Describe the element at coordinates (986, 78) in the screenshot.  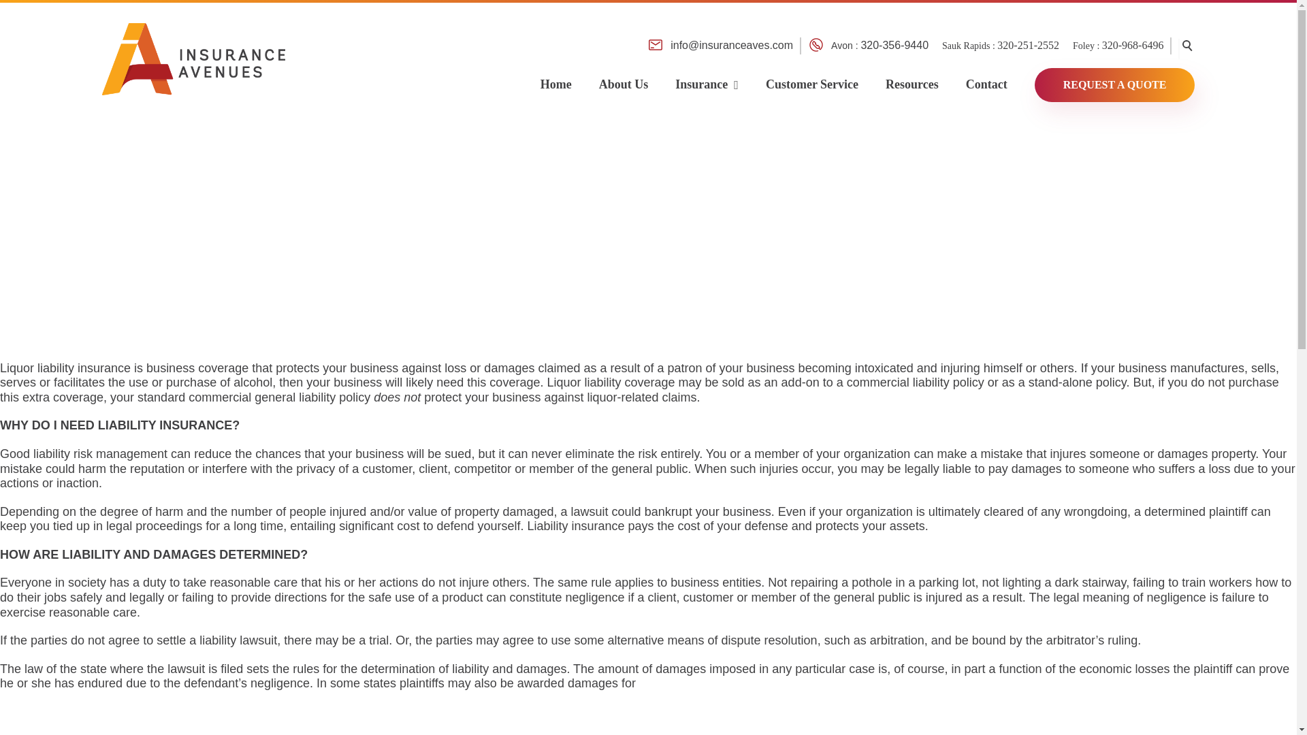
I see `Contact` at that location.